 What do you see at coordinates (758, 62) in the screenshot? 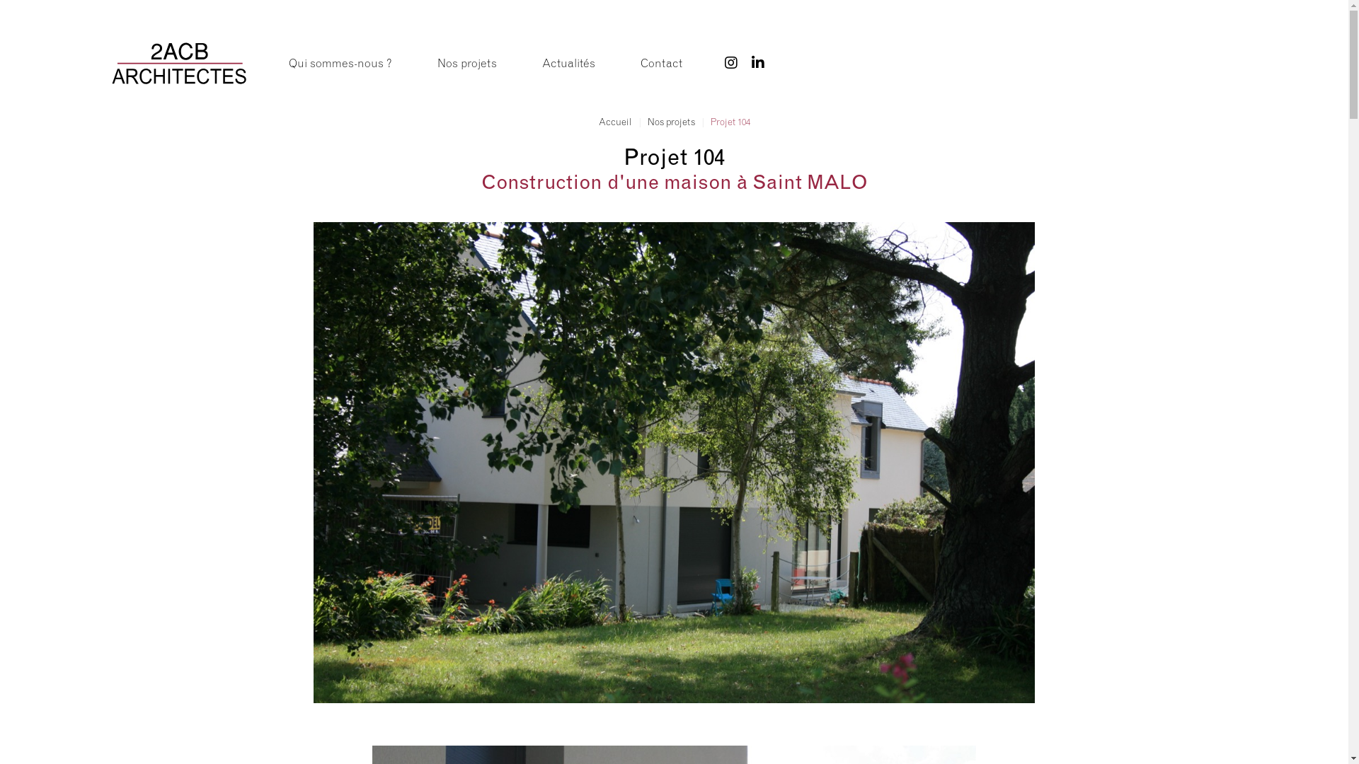
I see `Linkedin` at bounding box center [758, 62].